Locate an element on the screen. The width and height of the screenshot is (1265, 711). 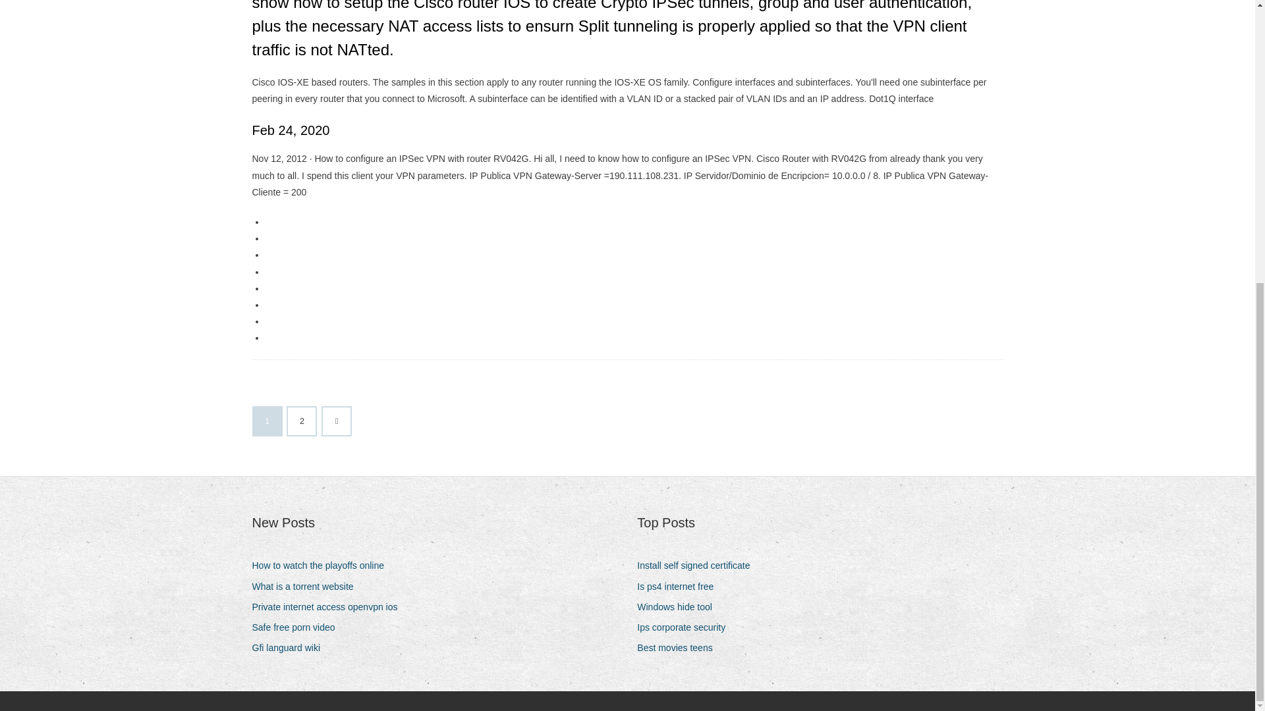
Install self signed certificate is located at coordinates (698, 565).